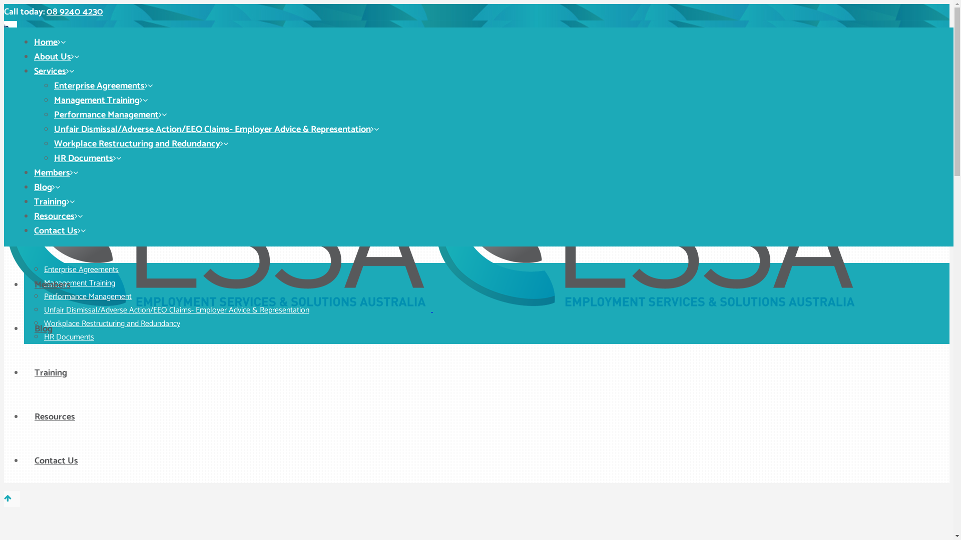 This screenshot has height=540, width=961. I want to click on About Us, so click(53, 57).